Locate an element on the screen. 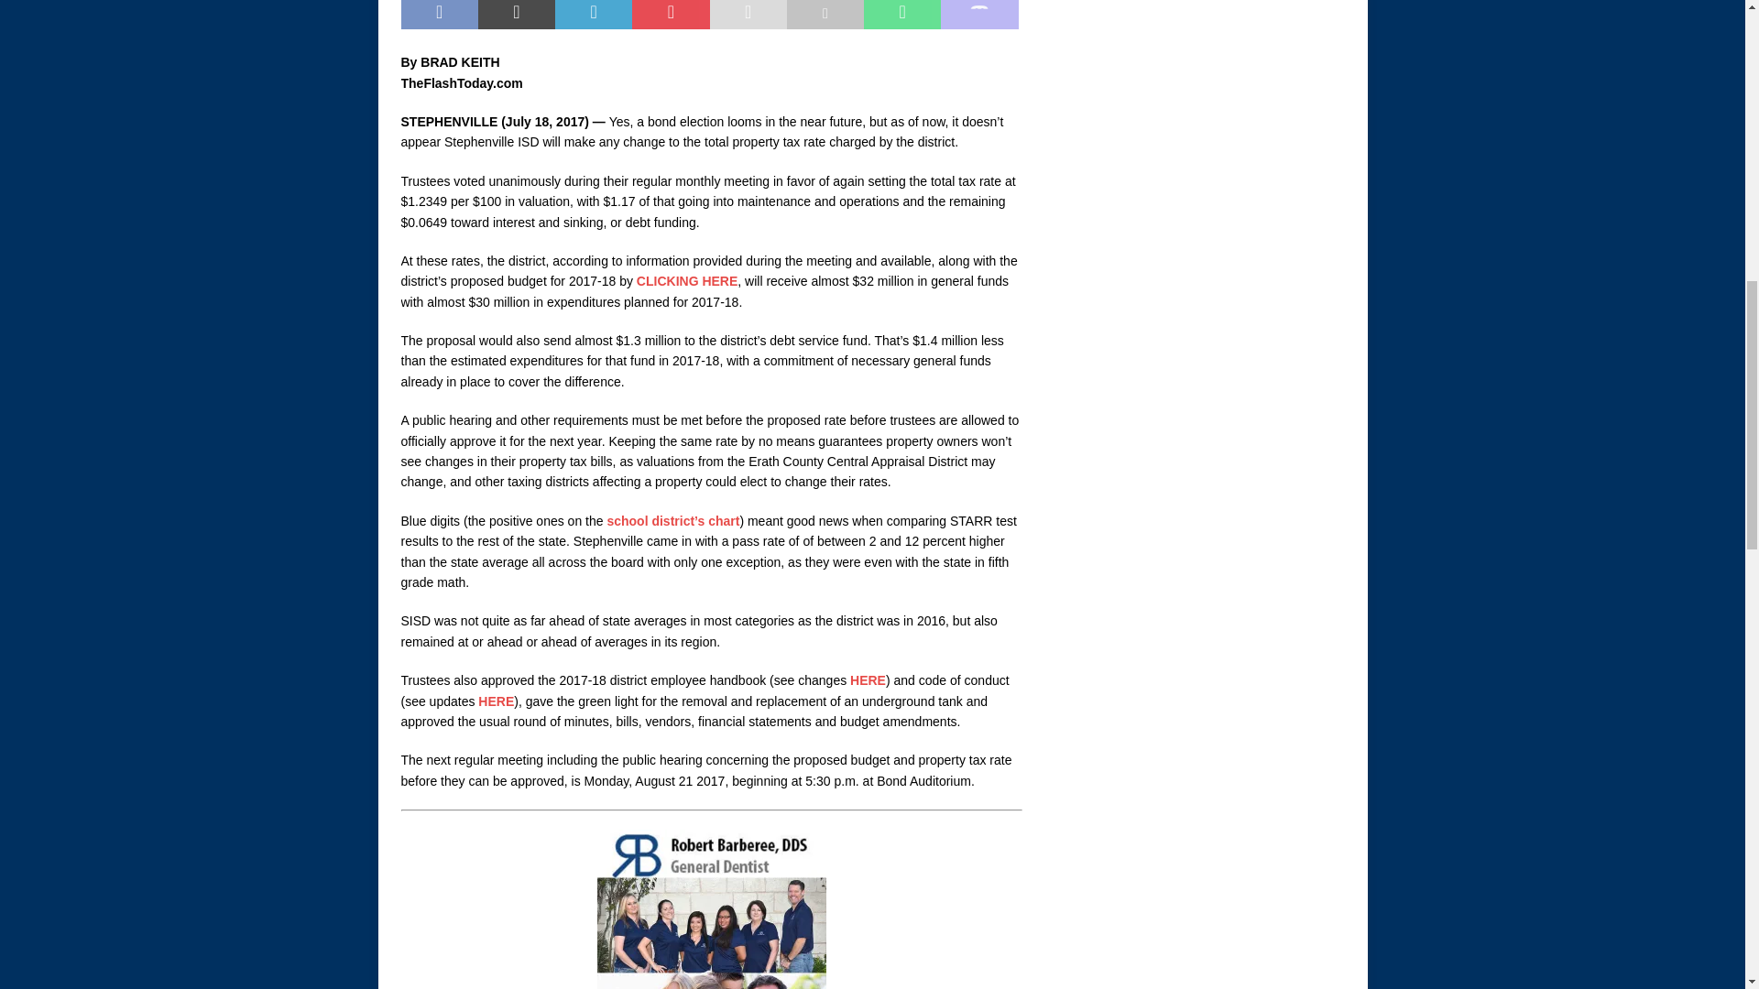 Image resolution: width=1759 pixels, height=989 pixels. Share on Whatsapp is located at coordinates (901, 15).